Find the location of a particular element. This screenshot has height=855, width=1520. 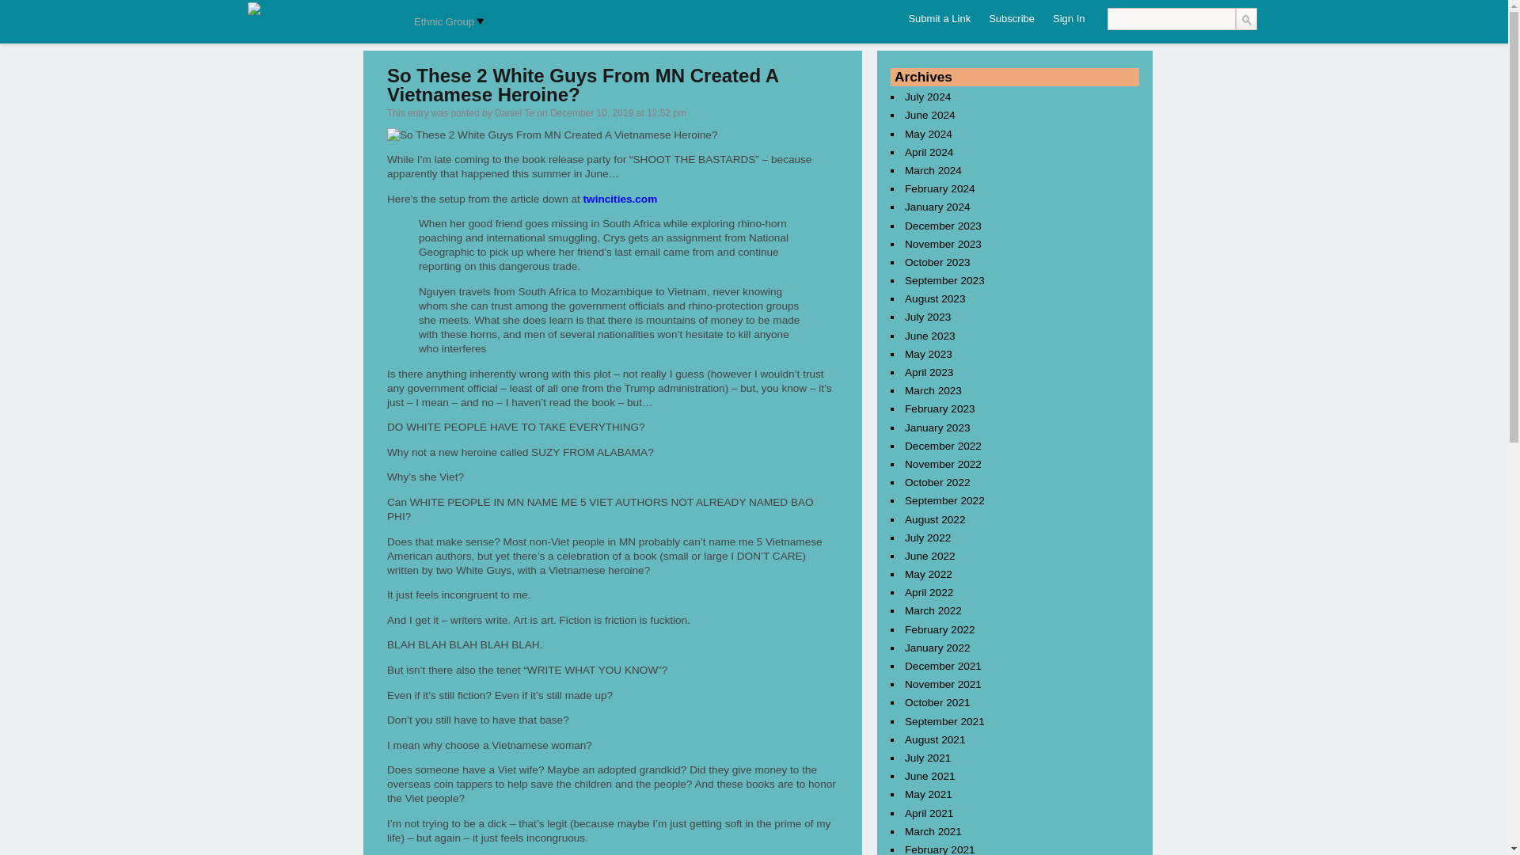

October 2023 is located at coordinates (937, 262).